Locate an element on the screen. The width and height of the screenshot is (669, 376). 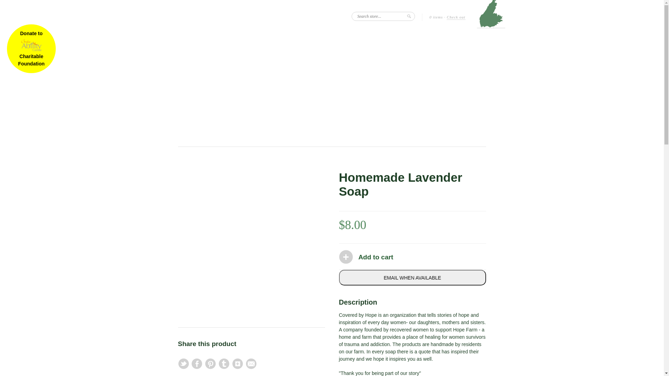
Check out is located at coordinates (456, 17).